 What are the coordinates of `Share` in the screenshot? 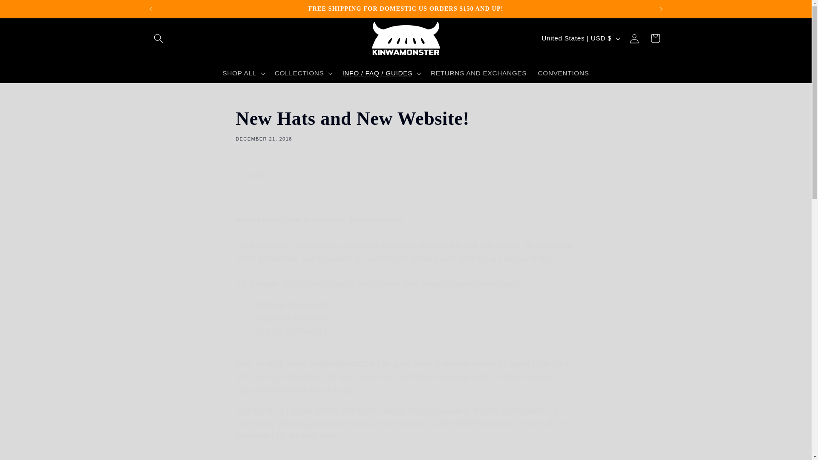 It's located at (29, 12).